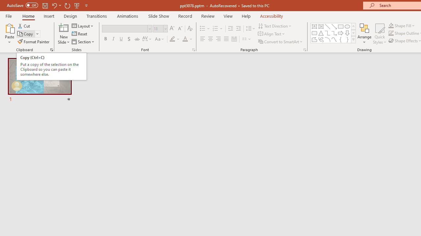 The height and width of the screenshot is (236, 421). Describe the element at coordinates (203, 39) in the screenshot. I see `Align Left` at that location.